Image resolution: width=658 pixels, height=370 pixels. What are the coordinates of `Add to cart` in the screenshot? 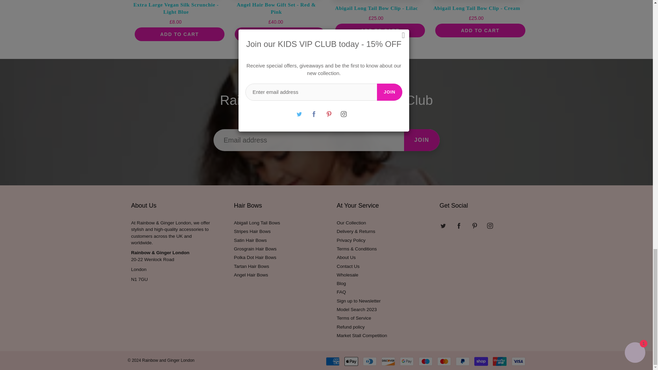 It's located at (480, 30).